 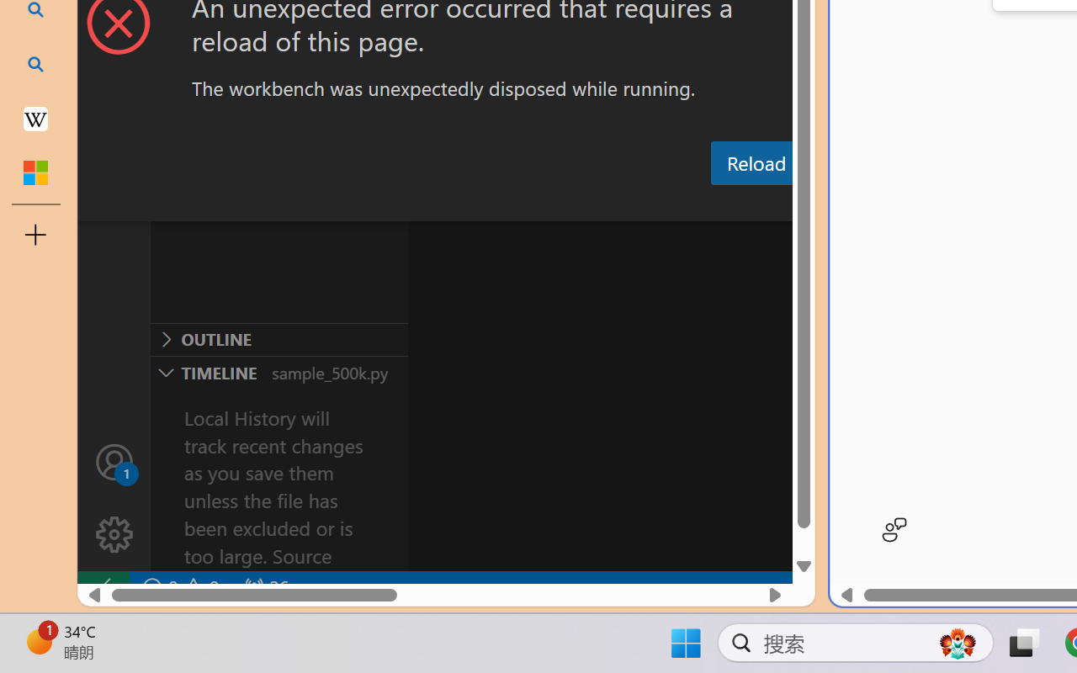 What do you see at coordinates (35, 118) in the screenshot?
I see `Earth - Wikipedia` at bounding box center [35, 118].